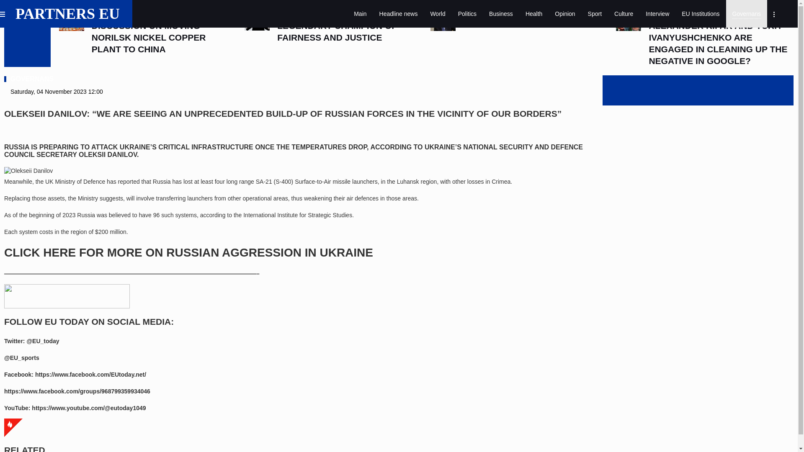  What do you see at coordinates (399, 13) in the screenshot?
I see `Headline news` at bounding box center [399, 13].